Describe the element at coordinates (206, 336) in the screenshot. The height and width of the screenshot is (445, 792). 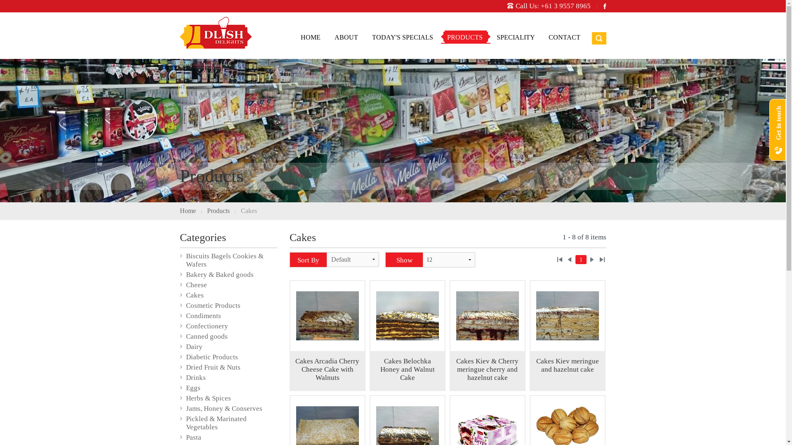
I see `Canned goods` at that location.